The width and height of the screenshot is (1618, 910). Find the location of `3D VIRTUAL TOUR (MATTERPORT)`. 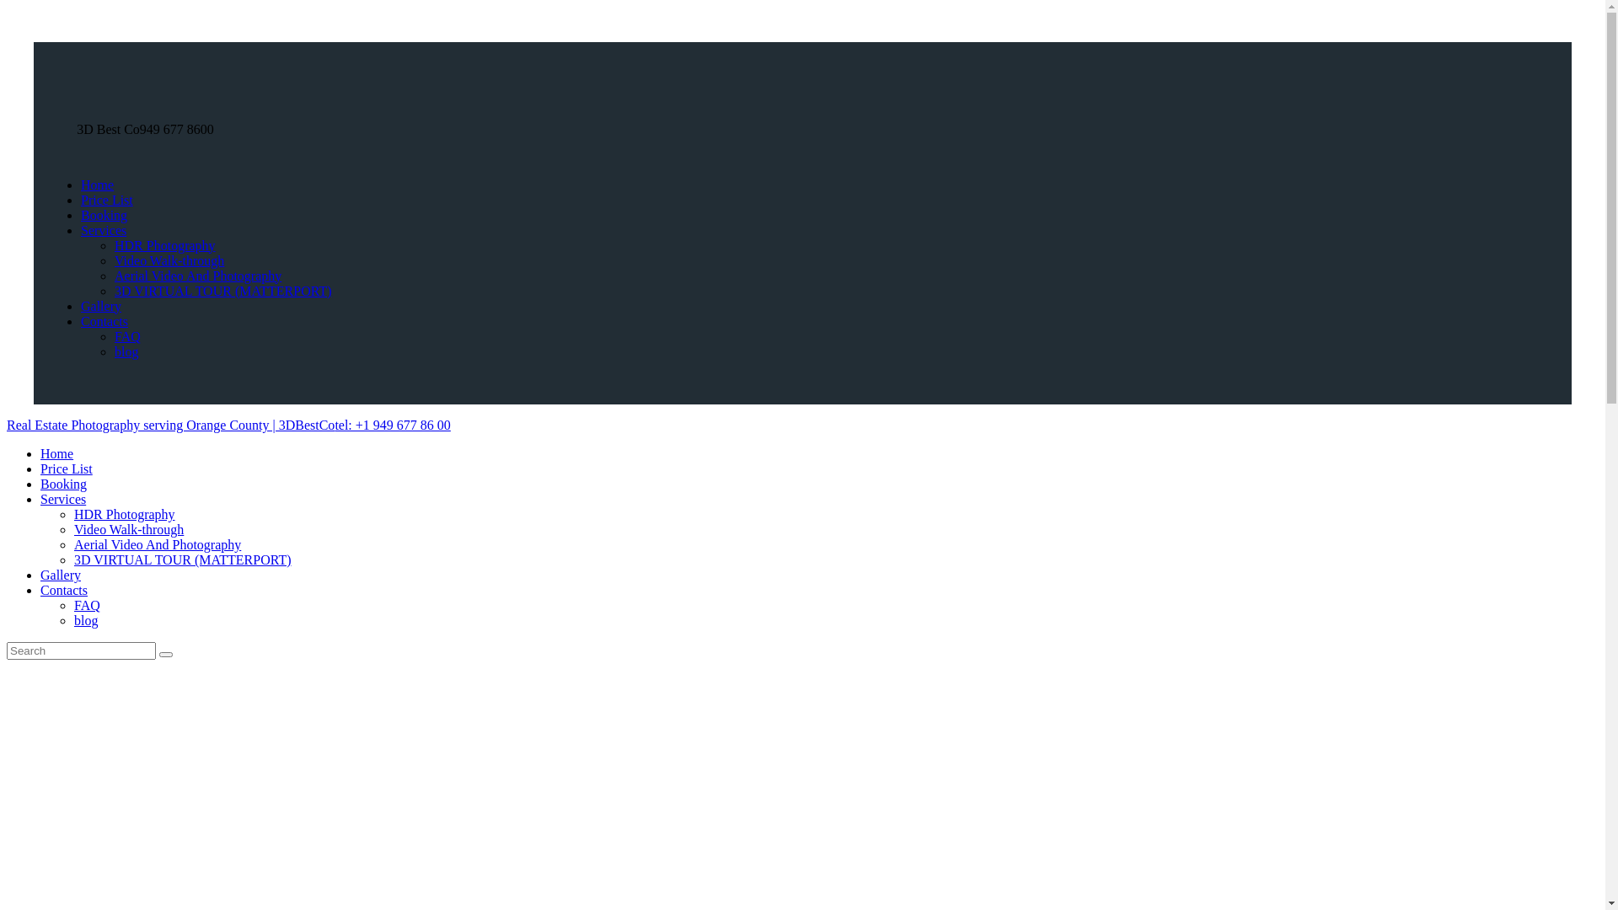

3D VIRTUAL TOUR (MATTERPORT) is located at coordinates (183, 559).